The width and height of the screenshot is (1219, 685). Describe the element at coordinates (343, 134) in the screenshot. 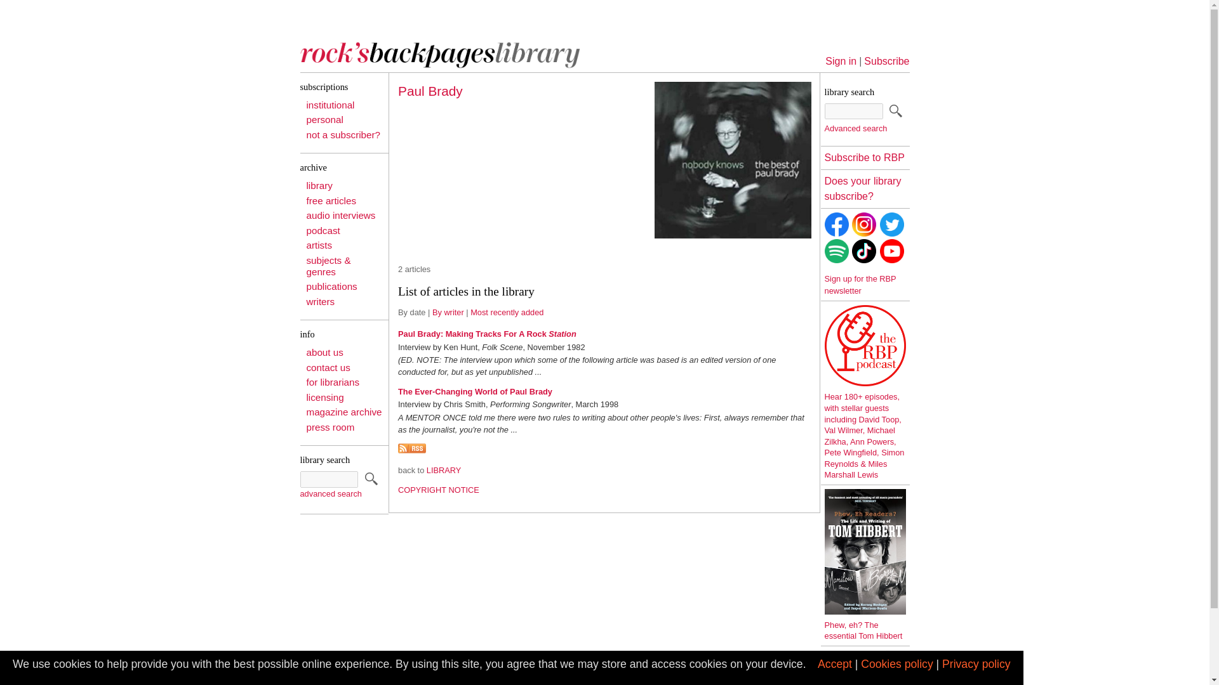

I see `not a subscriber?` at that location.